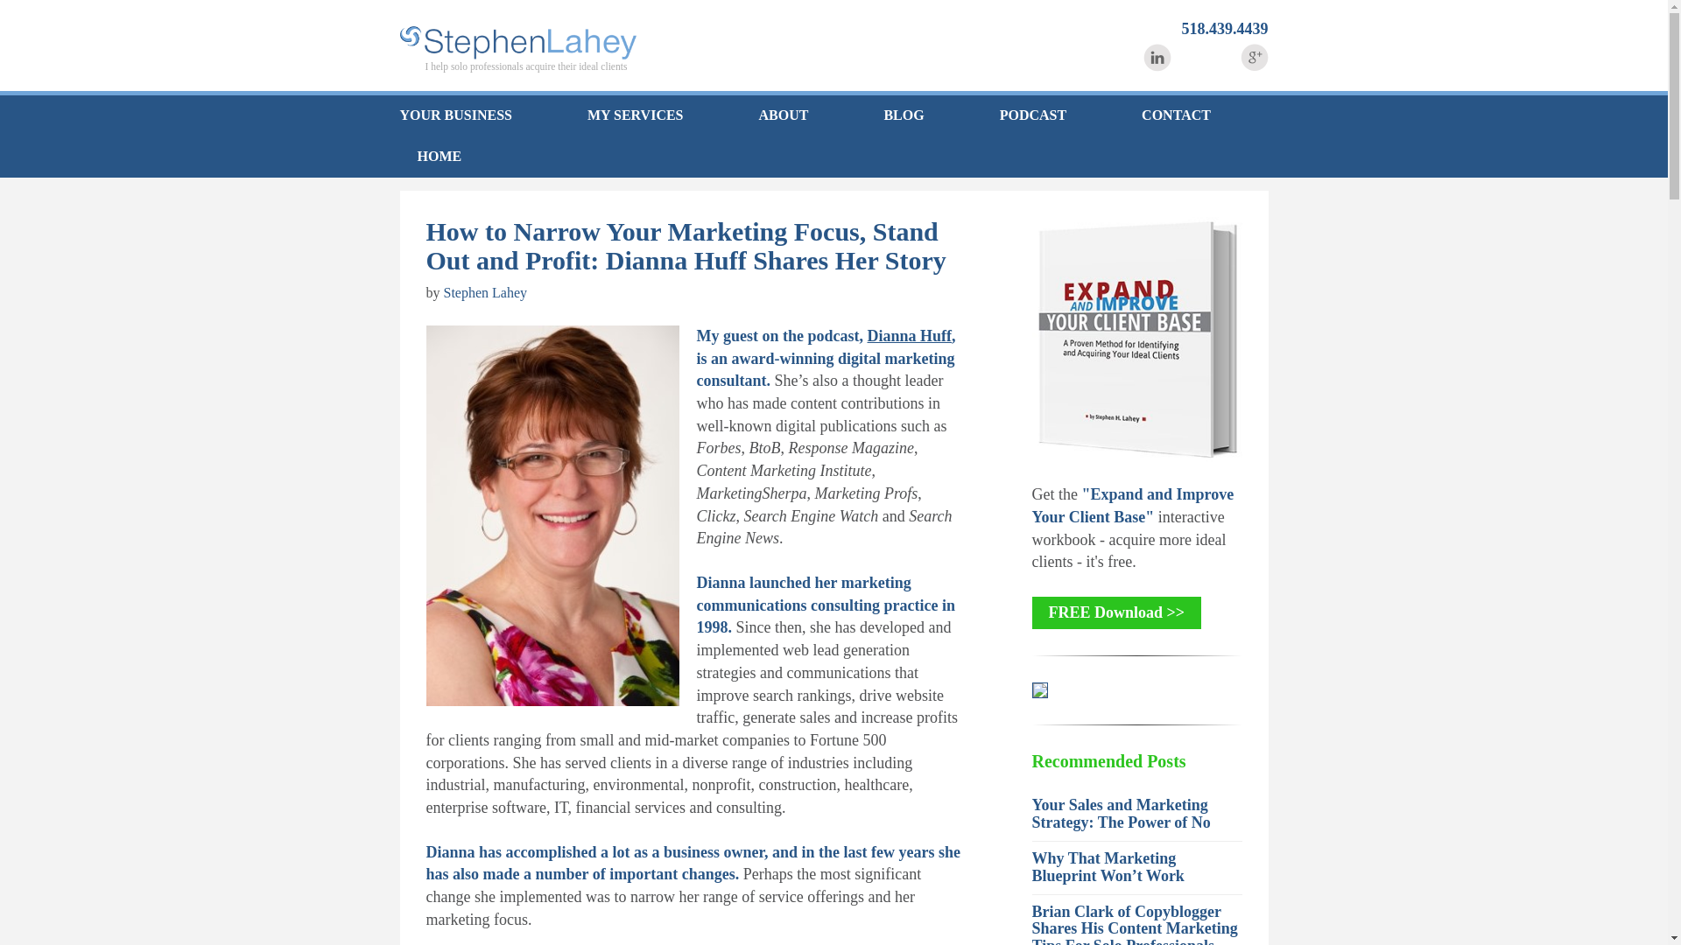 The width and height of the screenshot is (1681, 945). Describe the element at coordinates (784, 115) in the screenshot. I see `ABOUT` at that location.